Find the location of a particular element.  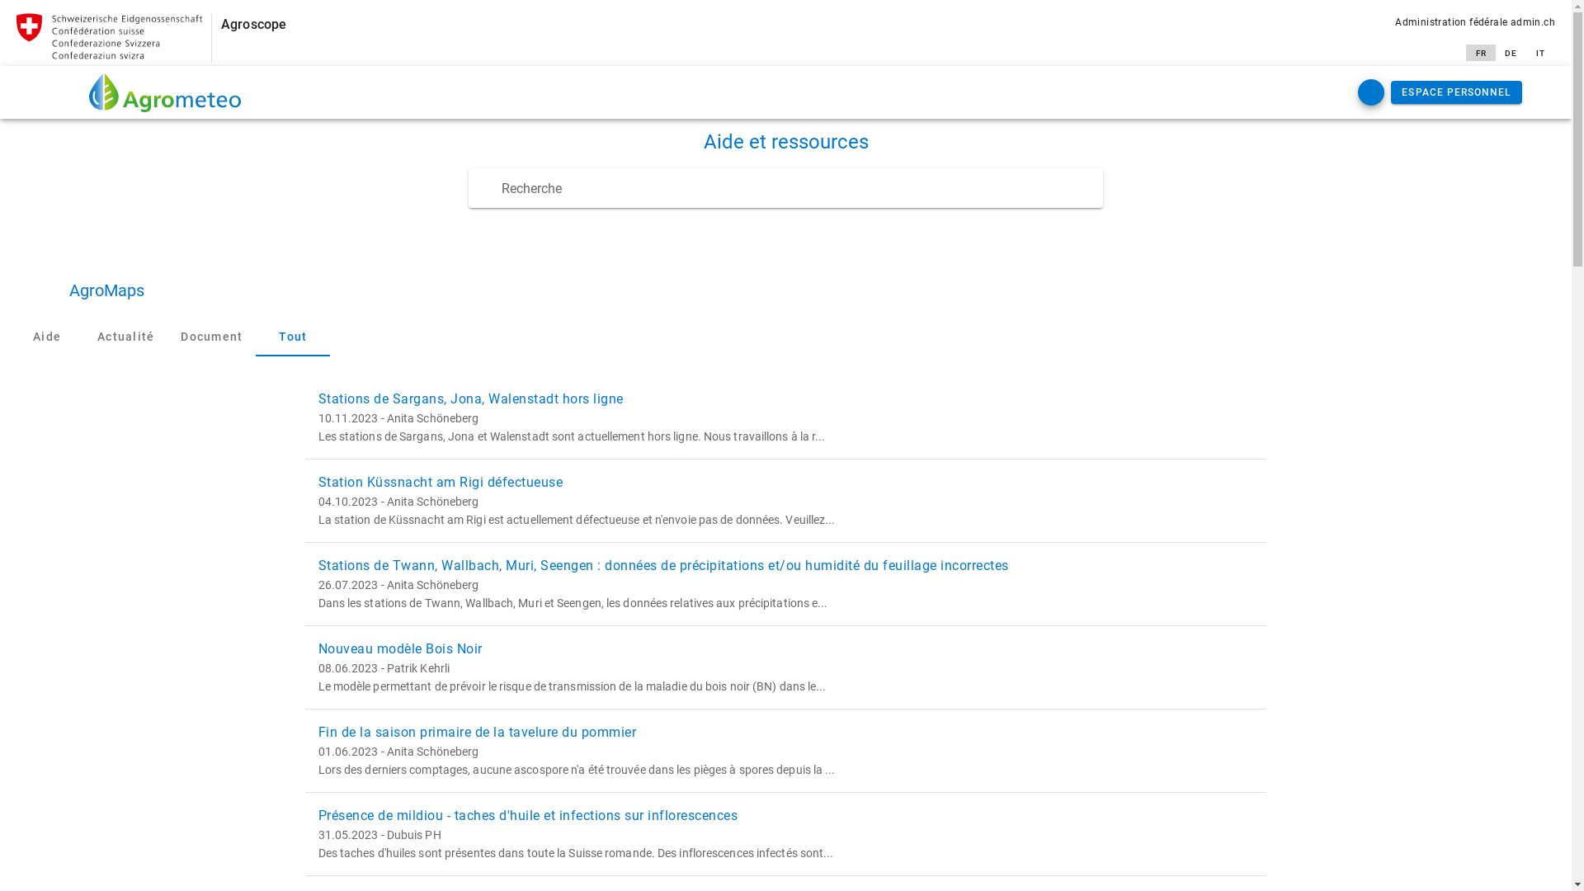

Agroscope is located at coordinates (254, 24).